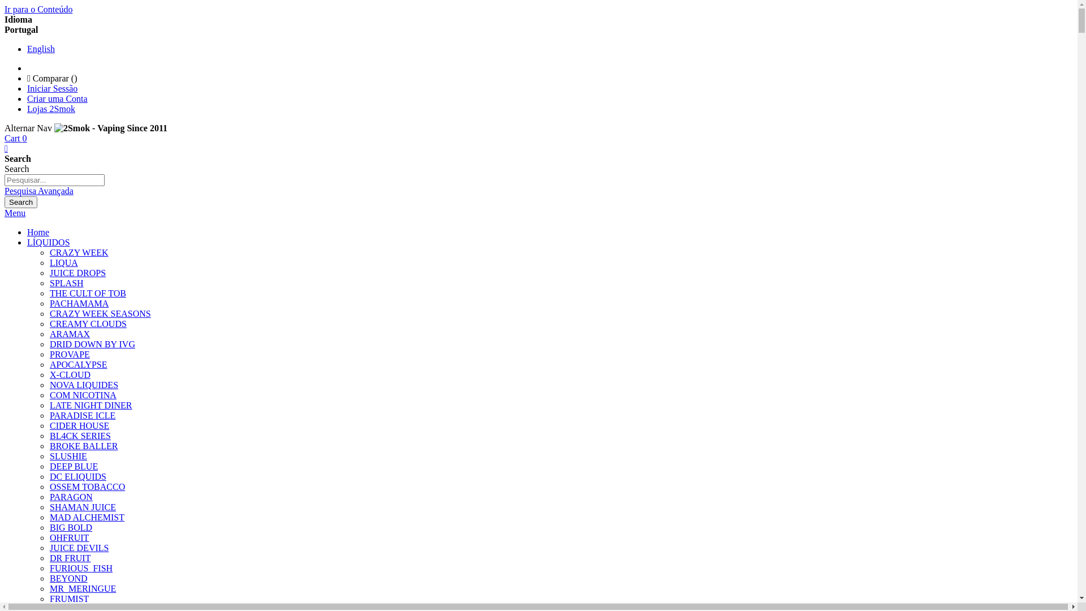 Image resolution: width=1086 pixels, height=611 pixels. Describe the element at coordinates (80, 436) in the screenshot. I see `BL4CK SERIES` at that location.